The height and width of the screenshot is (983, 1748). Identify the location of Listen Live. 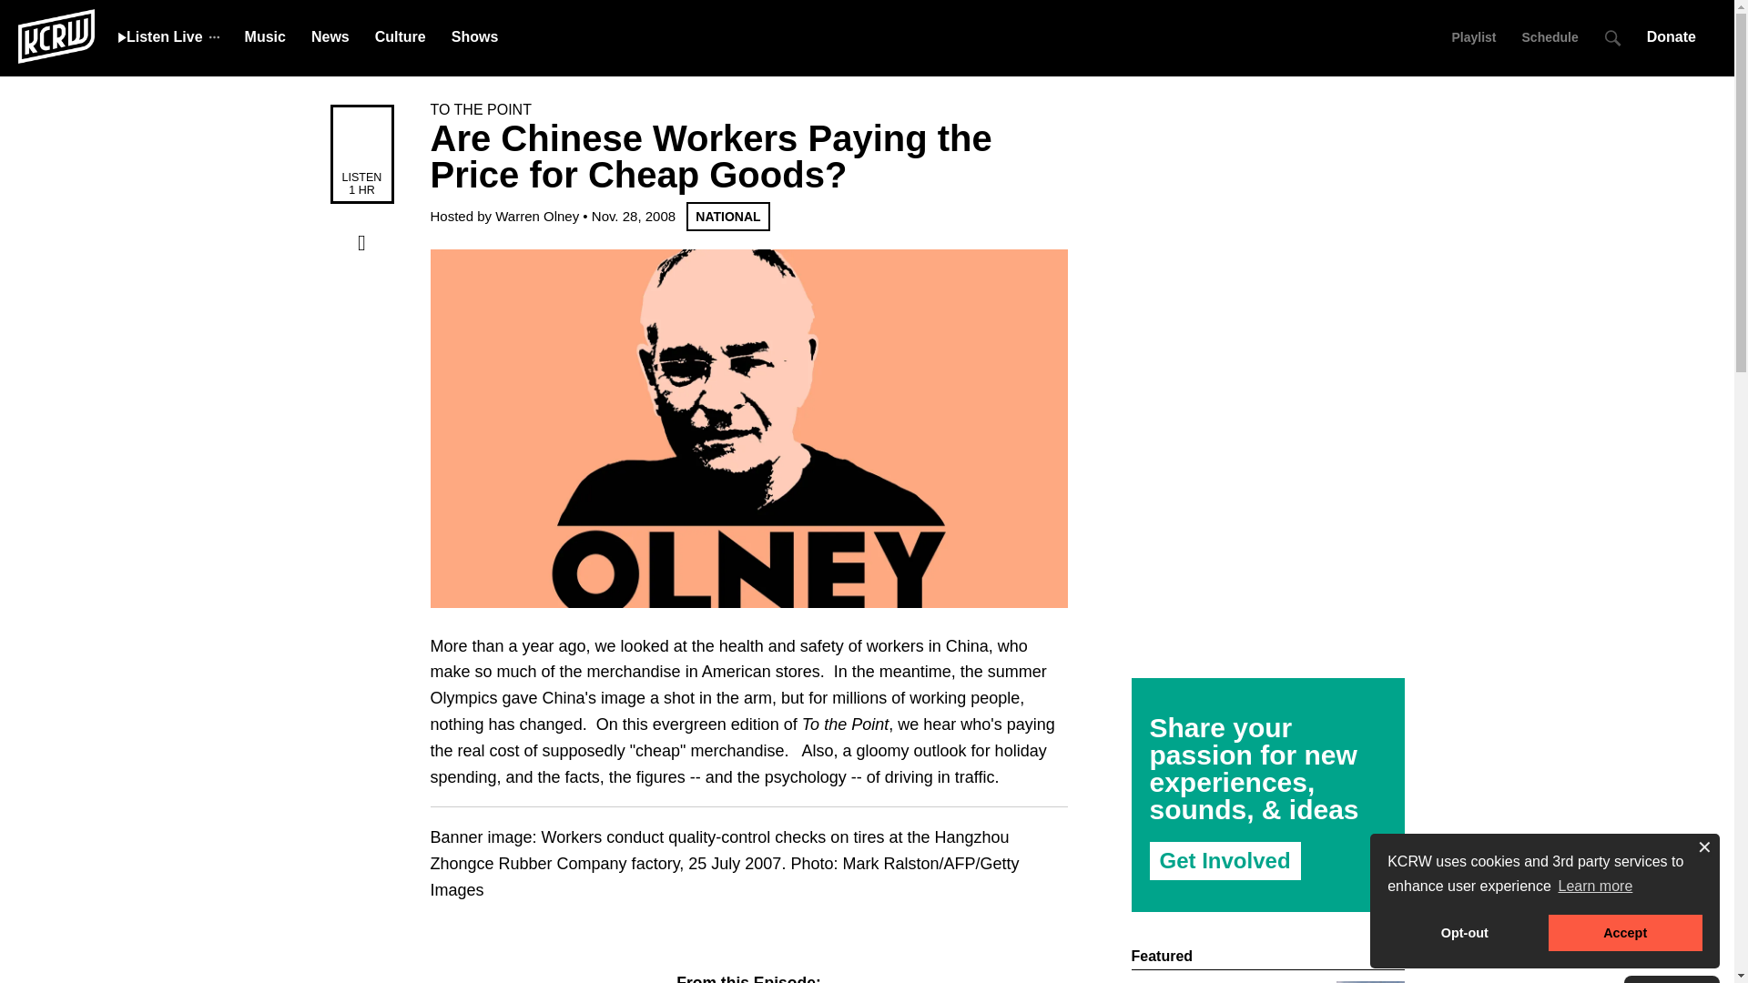
(160, 36).